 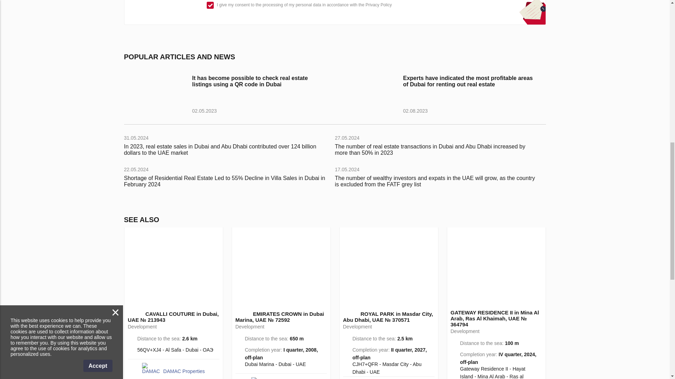 I want to click on Popular developer, so click(x=240, y=313).